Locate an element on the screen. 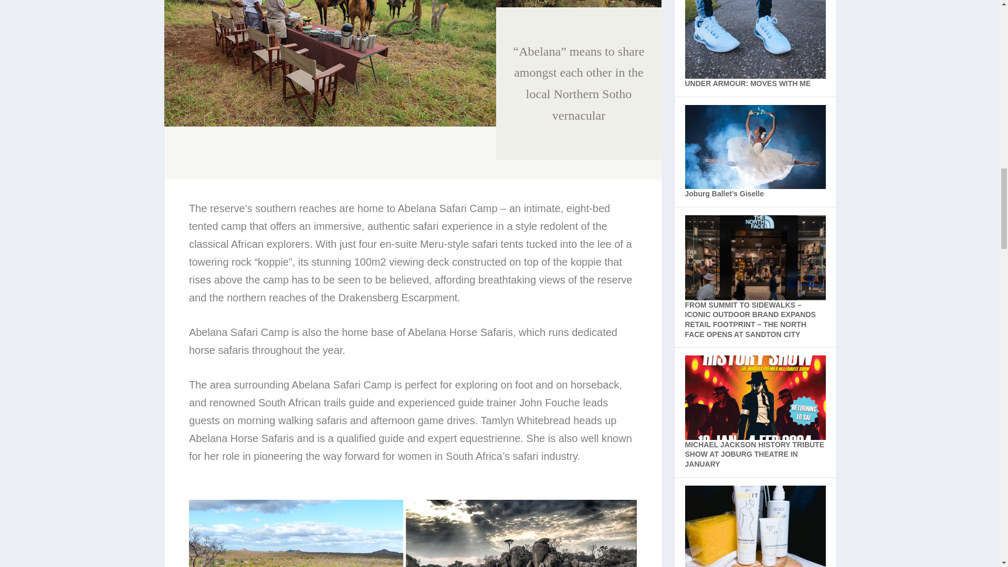 The height and width of the screenshot is (567, 1008). Image-3 is located at coordinates (330, 63).